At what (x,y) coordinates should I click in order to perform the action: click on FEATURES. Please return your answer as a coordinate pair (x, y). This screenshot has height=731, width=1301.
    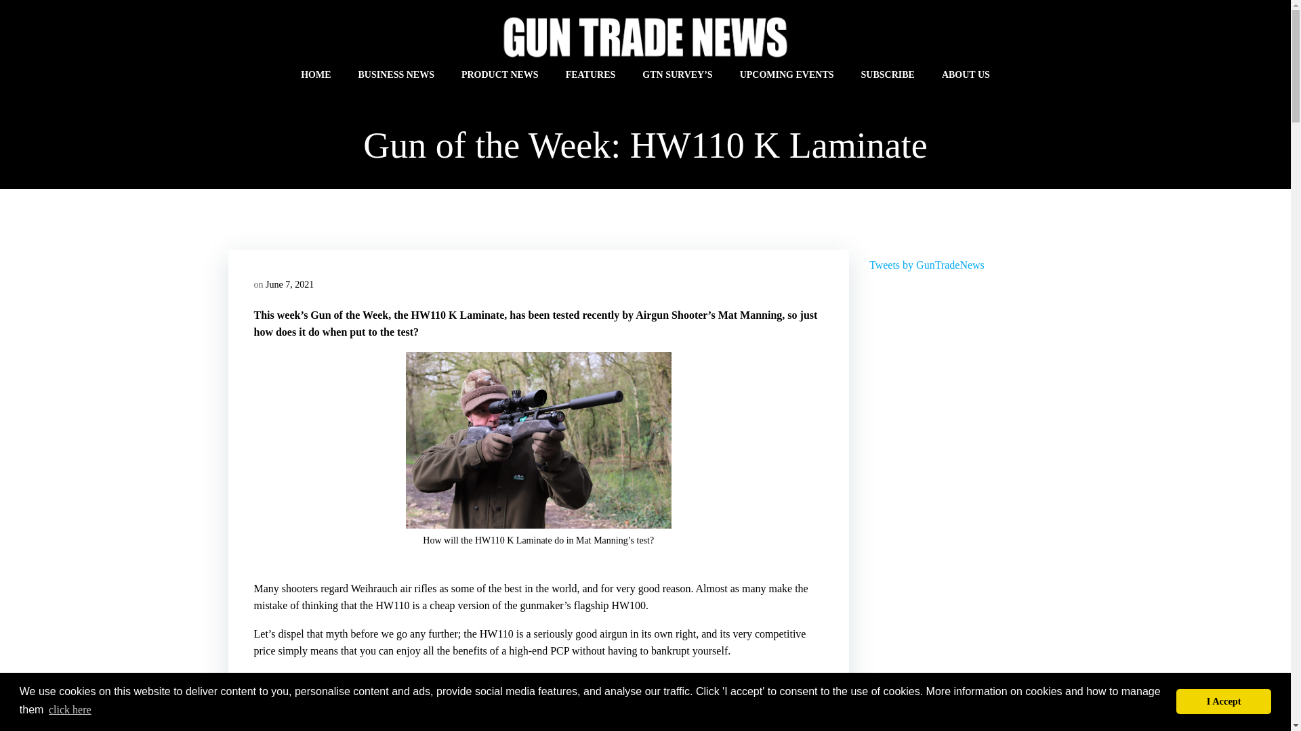
    Looking at the image, I should click on (591, 74).